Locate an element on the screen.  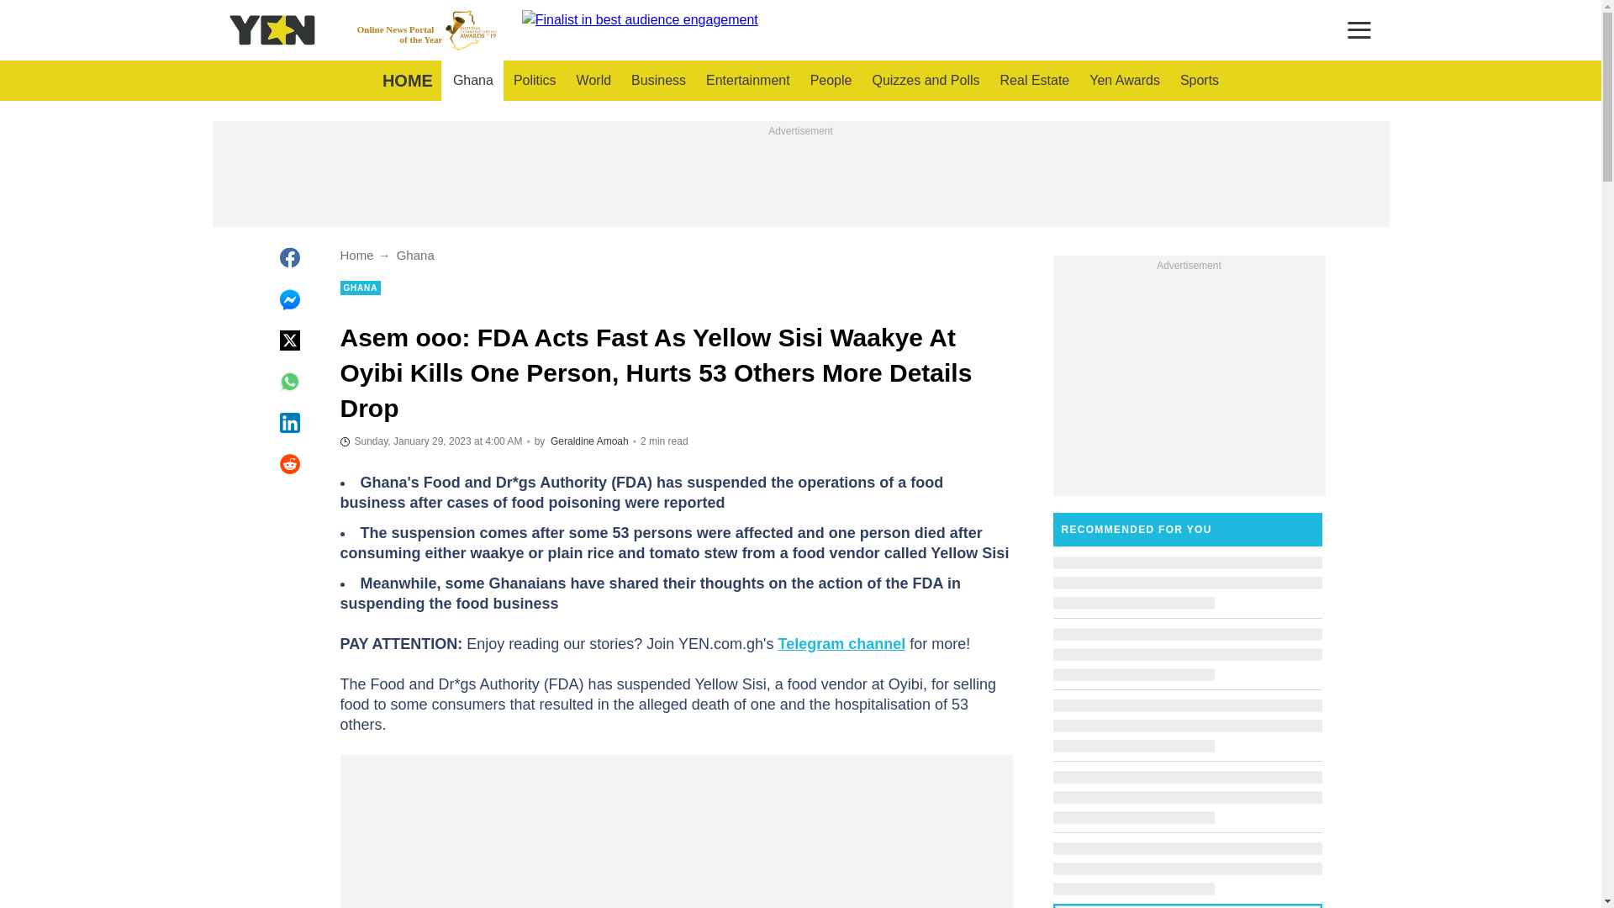
Entertainment is located at coordinates (748, 81).